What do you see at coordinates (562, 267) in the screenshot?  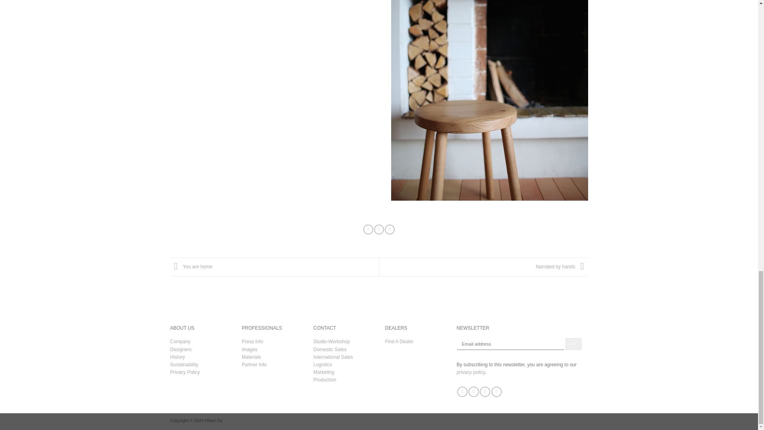 I see `Narrated by hands` at bounding box center [562, 267].